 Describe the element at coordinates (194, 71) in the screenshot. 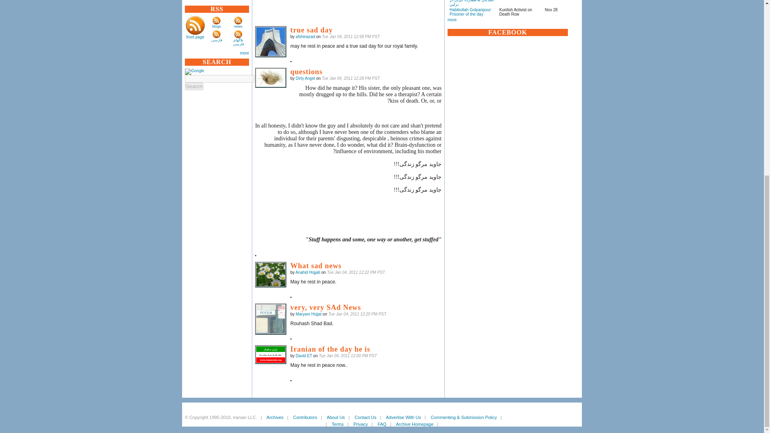

I see `Google` at that location.